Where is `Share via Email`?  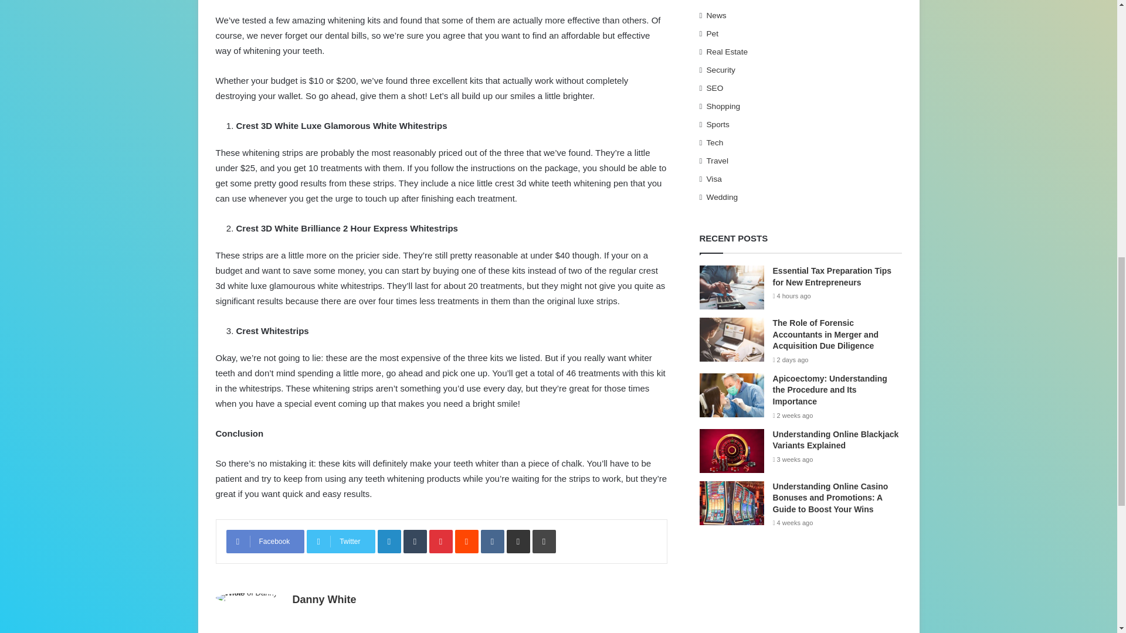
Share via Email is located at coordinates (518, 541).